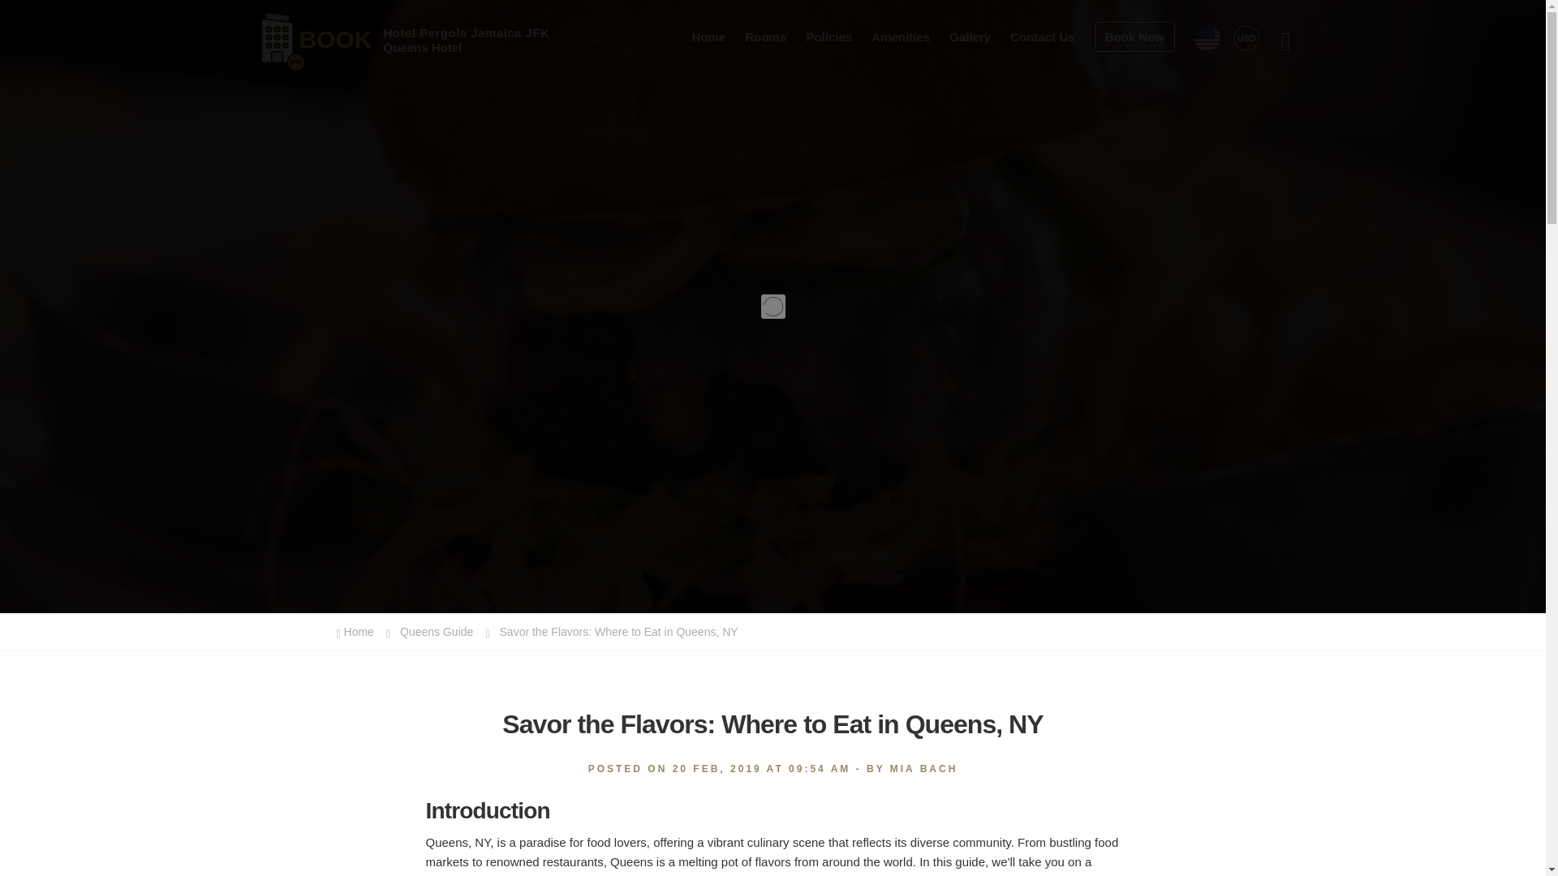  Describe the element at coordinates (901, 36) in the screenshot. I see `Policies` at that location.